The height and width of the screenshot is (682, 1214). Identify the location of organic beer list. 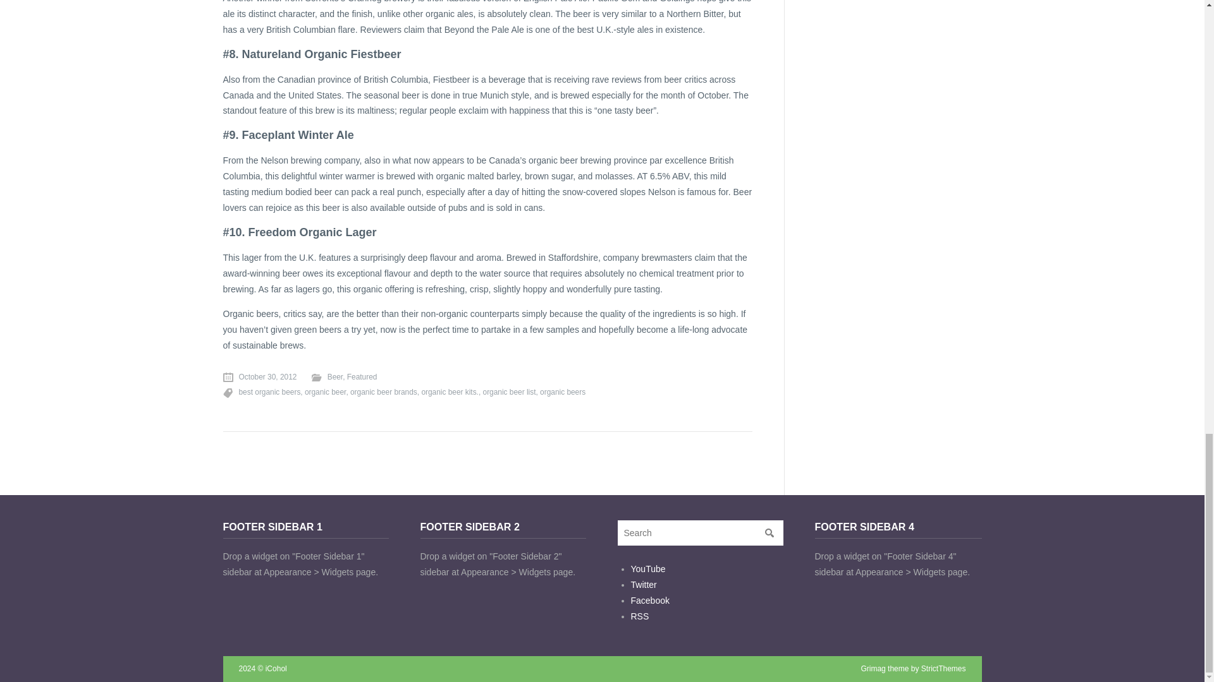
(510, 392).